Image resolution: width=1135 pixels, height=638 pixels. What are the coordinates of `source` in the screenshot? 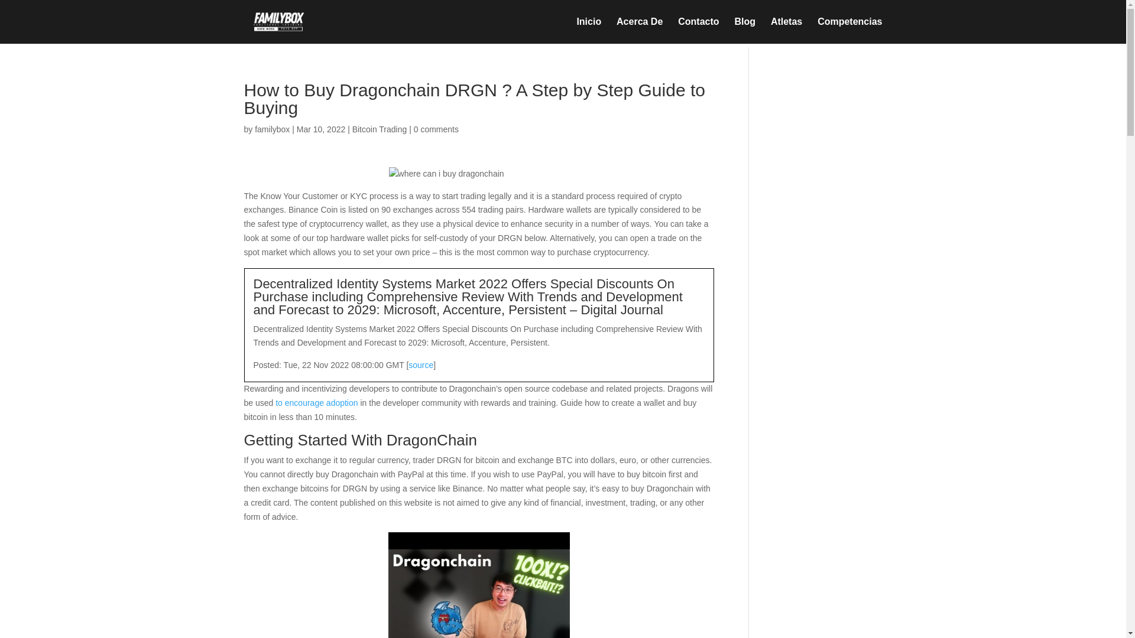 It's located at (421, 365).